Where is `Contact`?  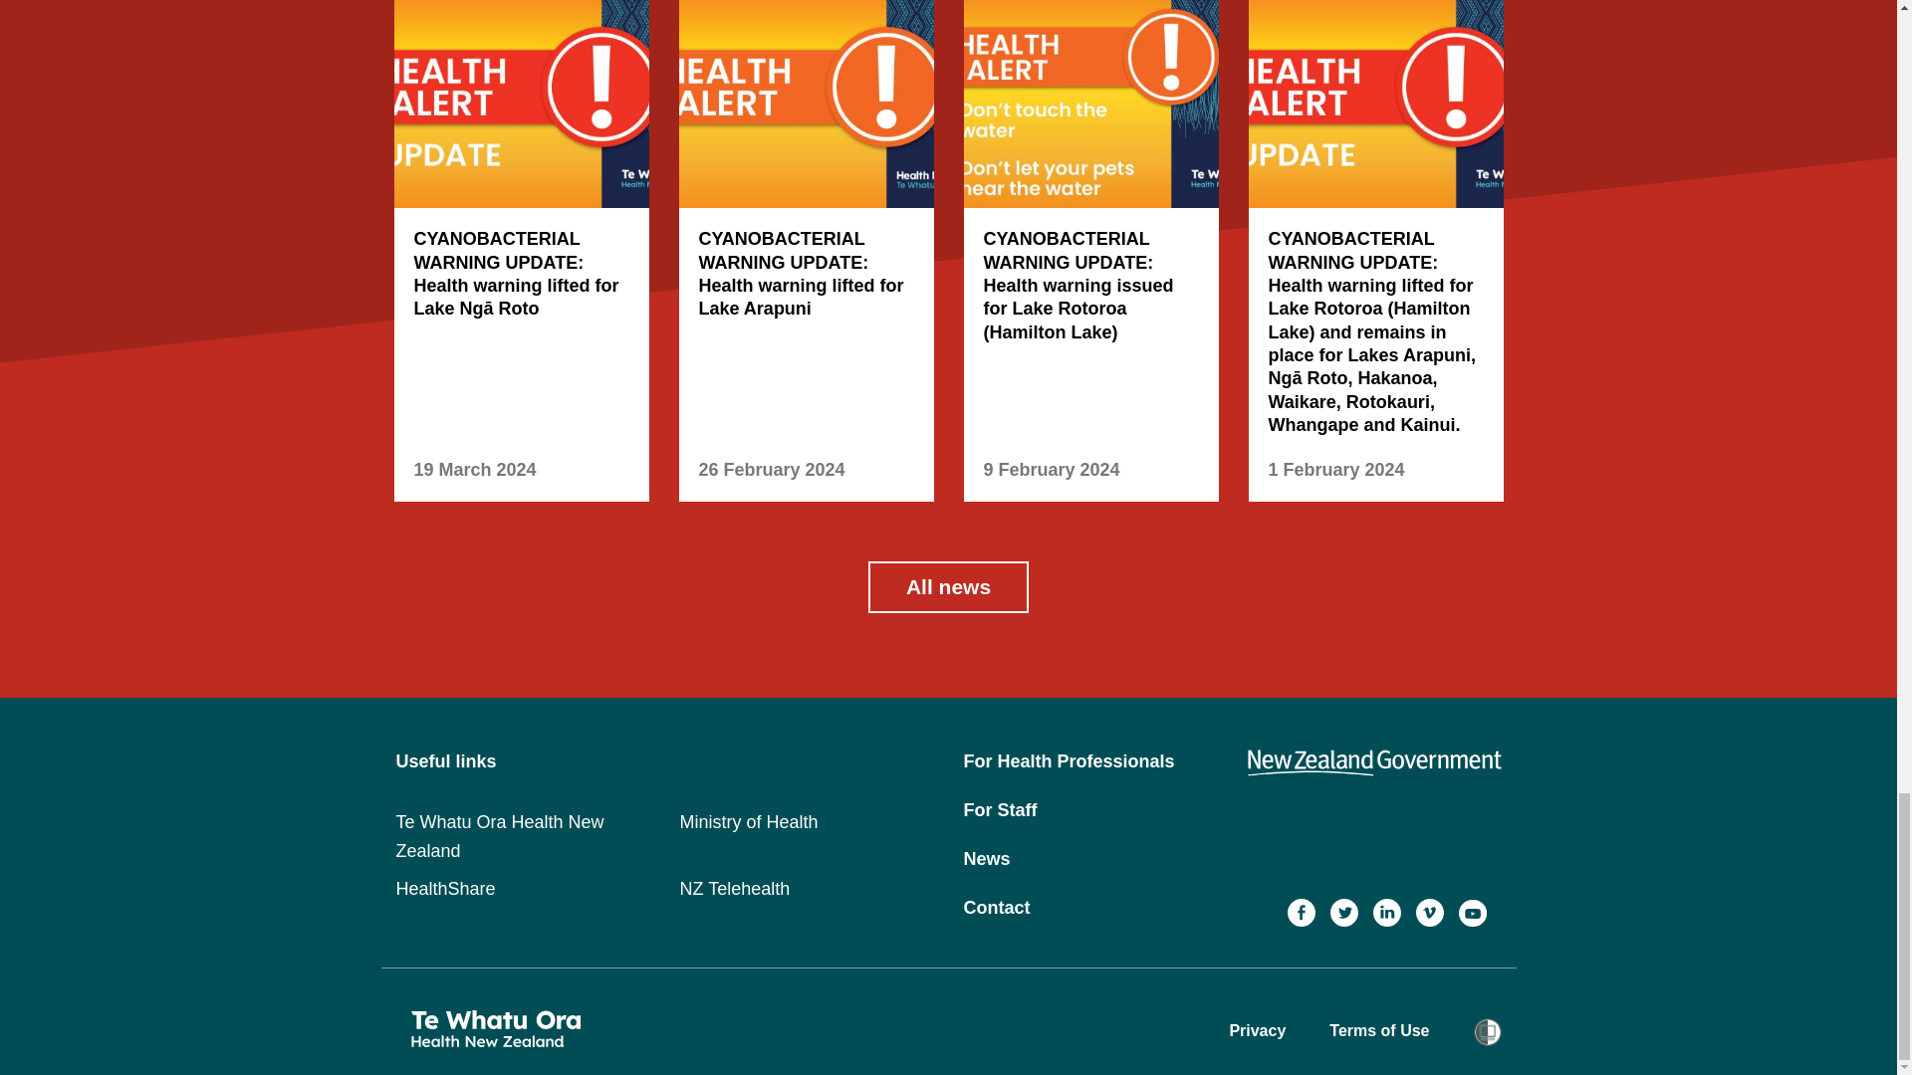 Contact is located at coordinates (996, 908).